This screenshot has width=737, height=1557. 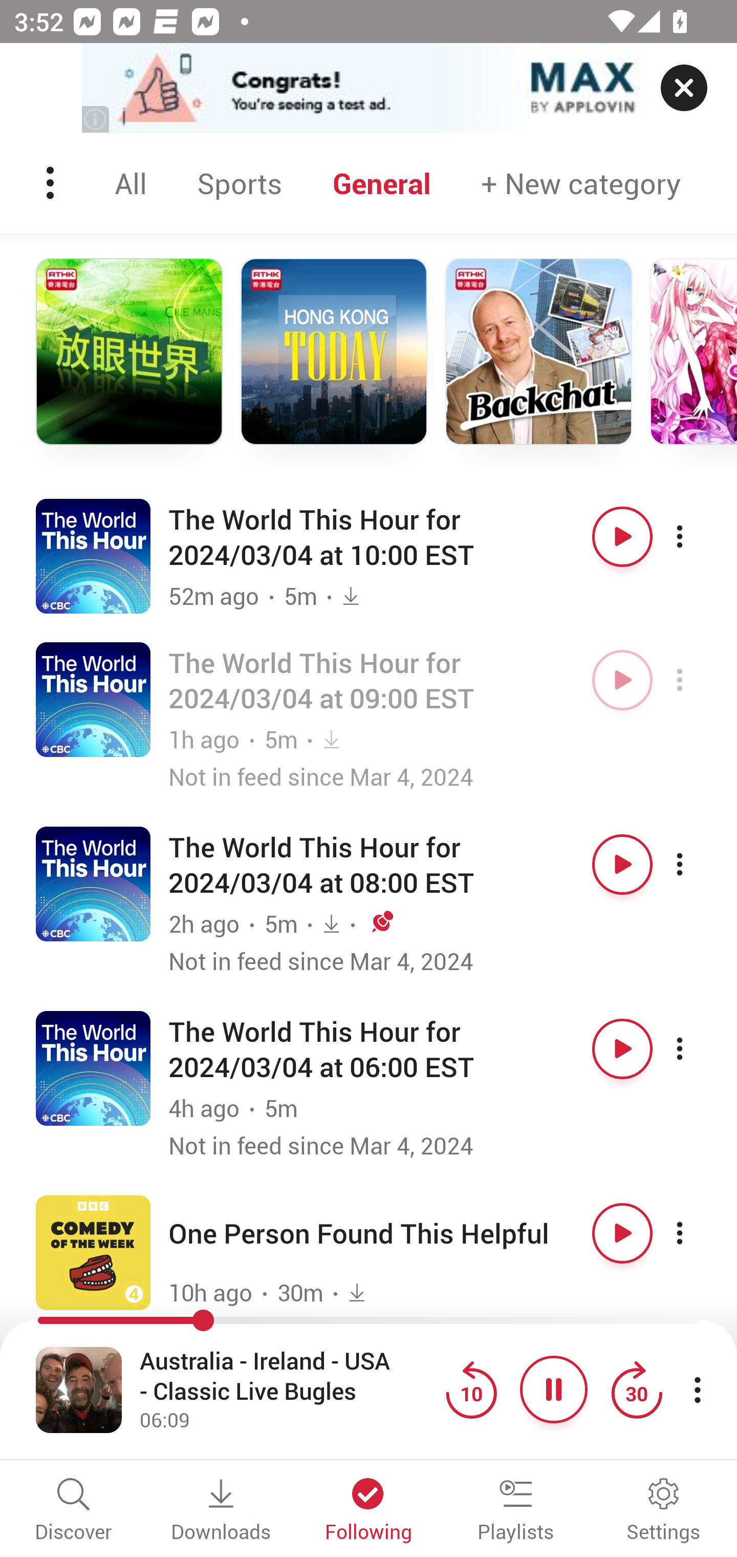 I want to click on Menu, so click(x=52, y=183).